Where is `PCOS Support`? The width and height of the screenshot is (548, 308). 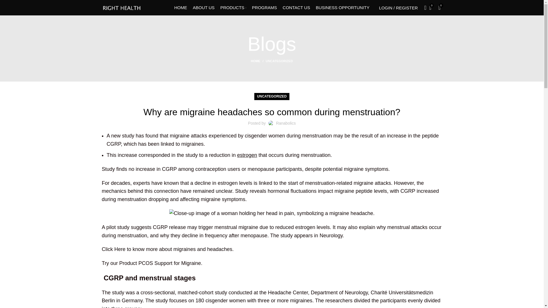
PCOS Support is located at coordinates (155, 263).